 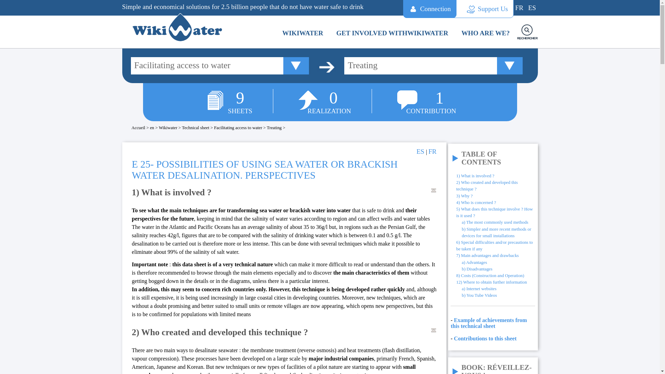 I want to click on Wikiwater, so click(x=303, y=35).